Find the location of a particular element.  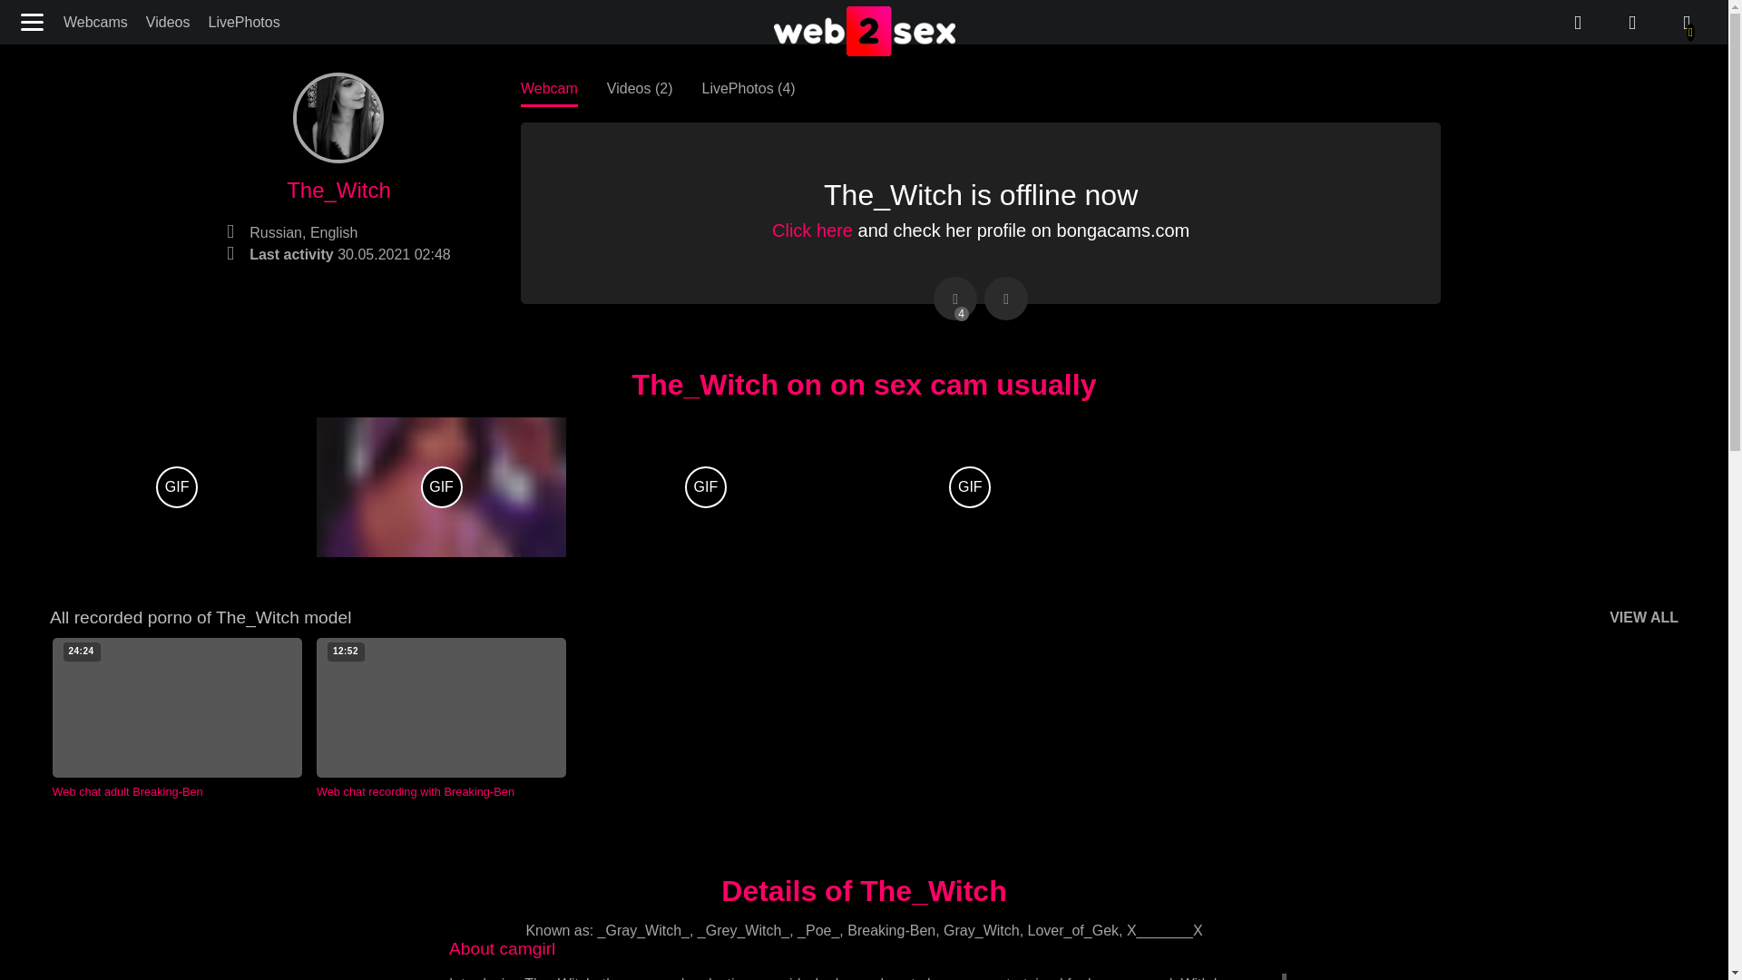

profile is located at coordinates (1687, 23).